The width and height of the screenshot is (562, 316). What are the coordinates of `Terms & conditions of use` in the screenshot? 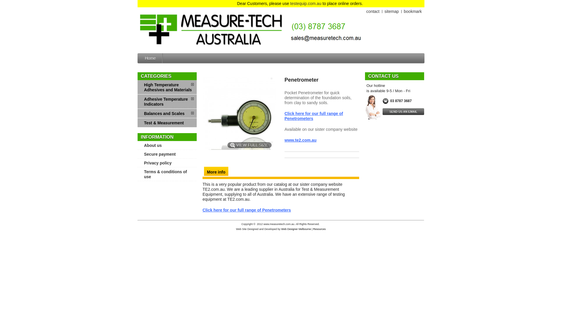 It's located at (167, 174).